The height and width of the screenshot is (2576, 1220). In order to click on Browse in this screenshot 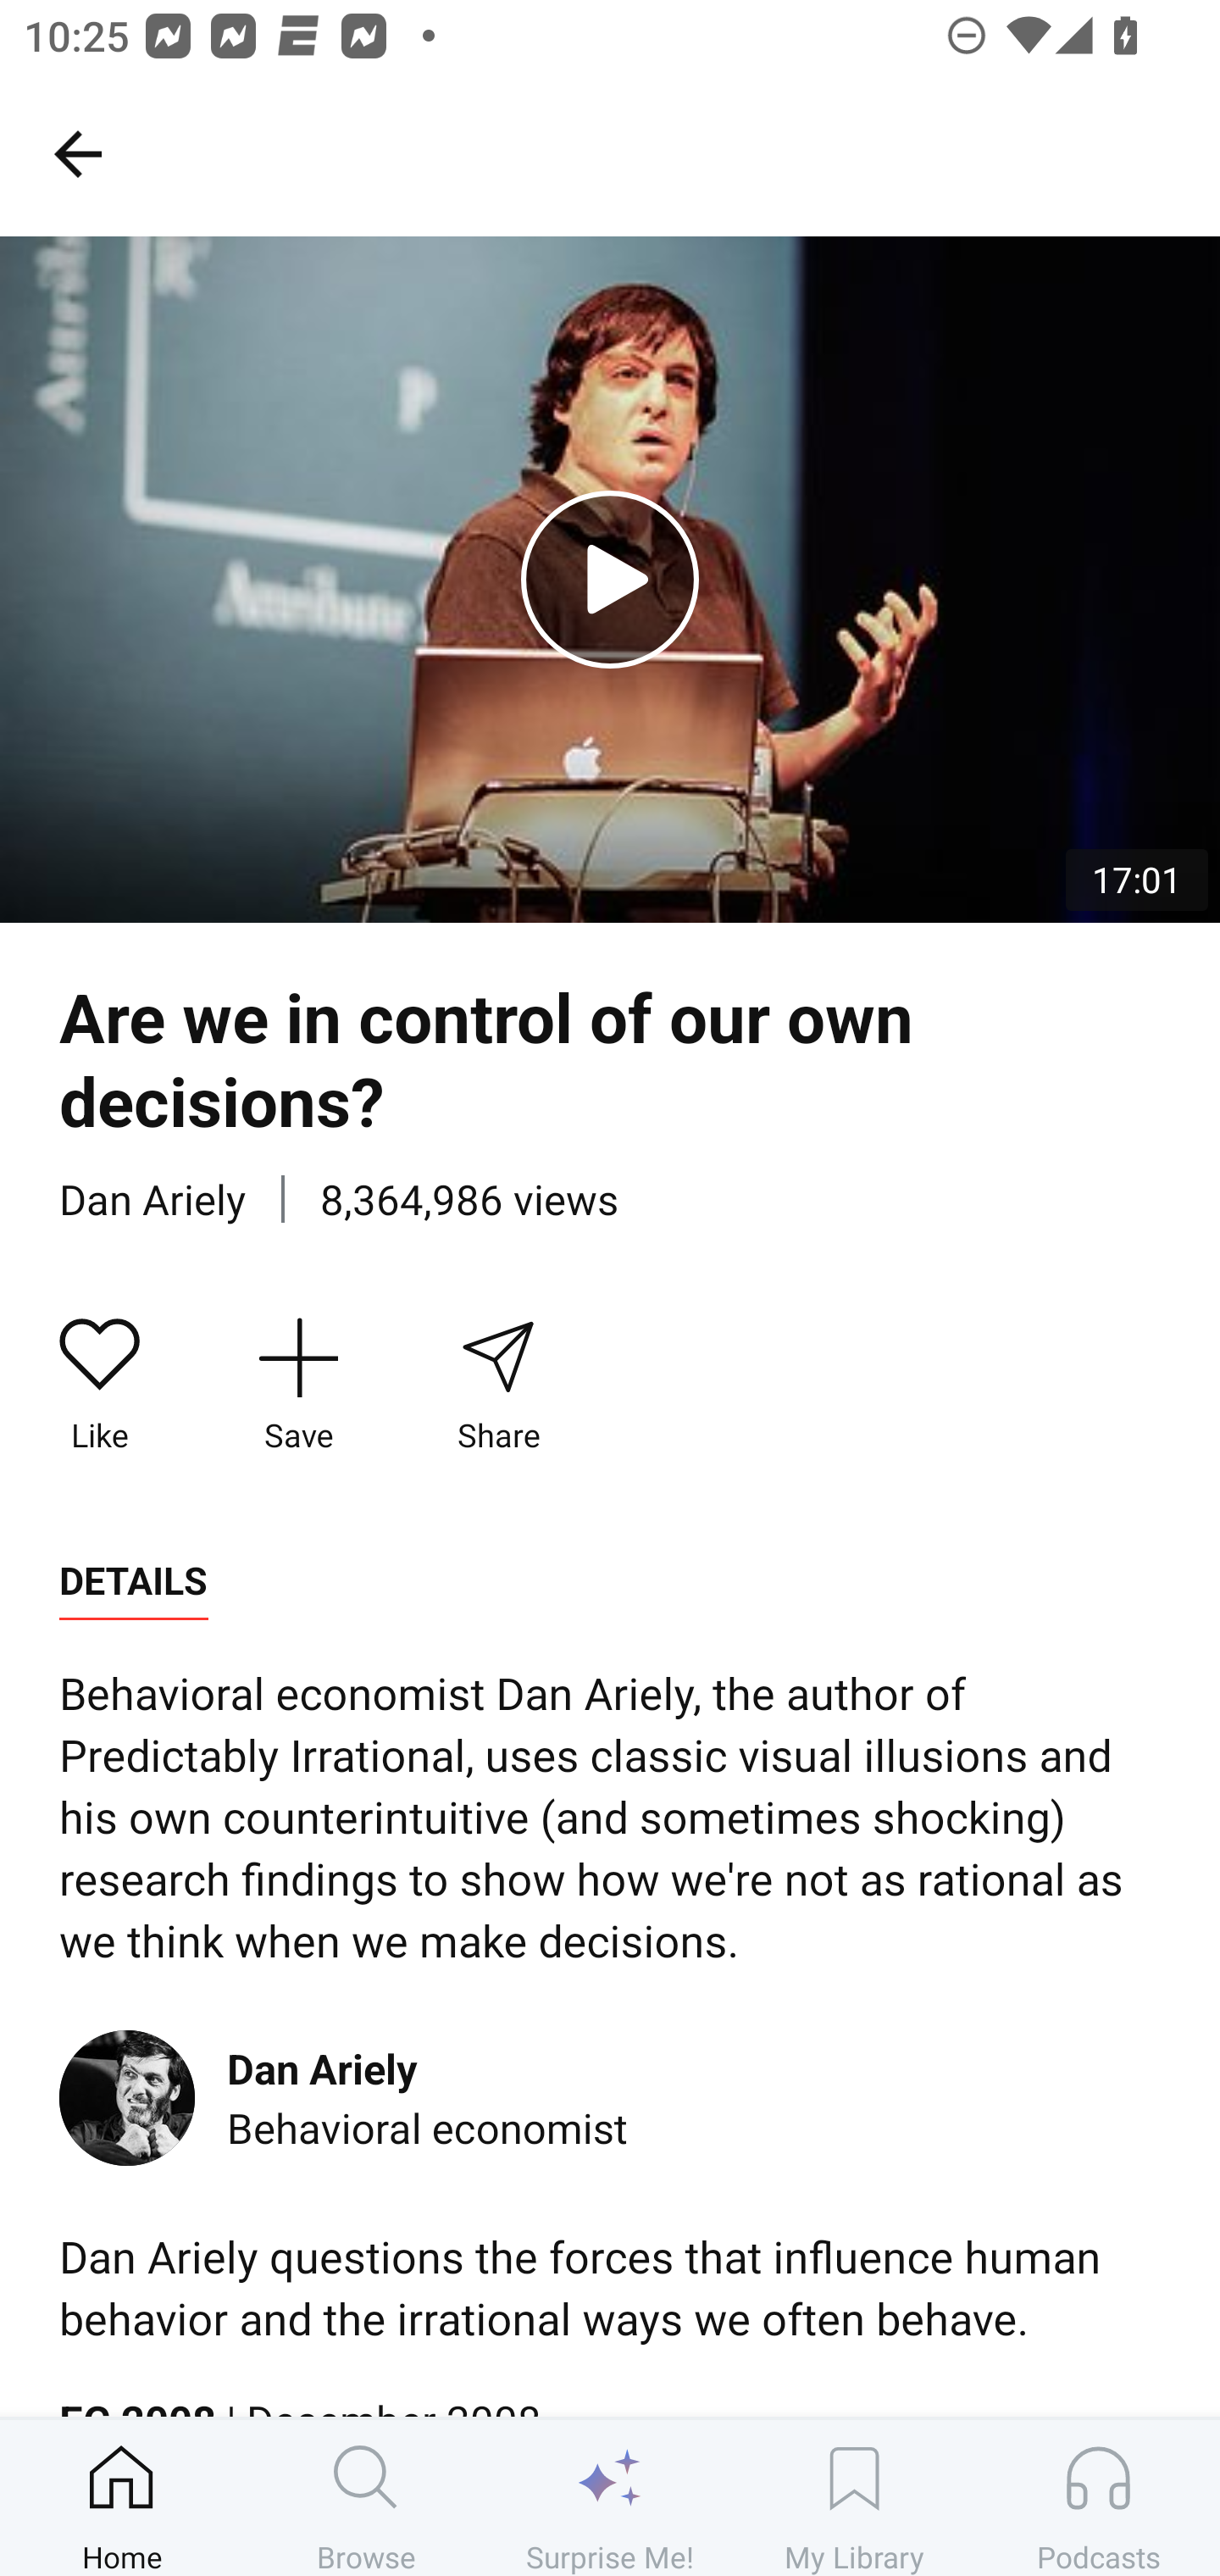, I will do `click(366, 2497)`.